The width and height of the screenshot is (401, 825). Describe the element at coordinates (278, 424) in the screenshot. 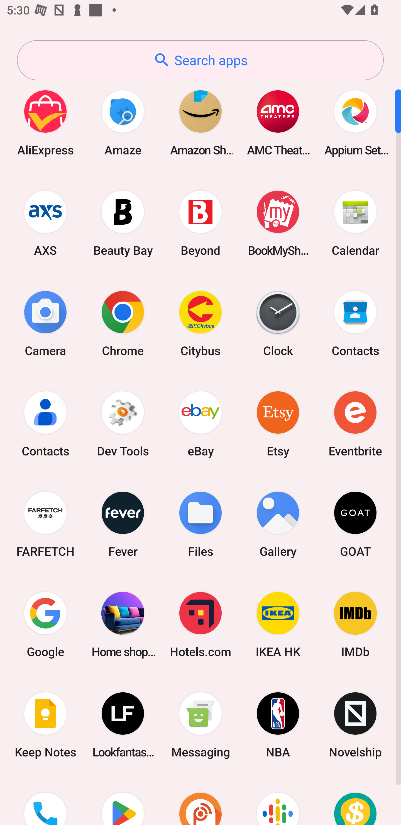

I see `Etsy` at that location.